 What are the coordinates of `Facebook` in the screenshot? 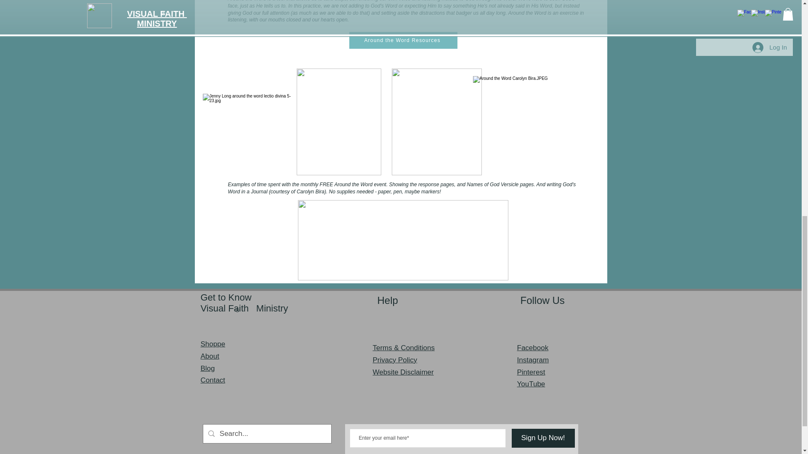 It's located at (533, 348).